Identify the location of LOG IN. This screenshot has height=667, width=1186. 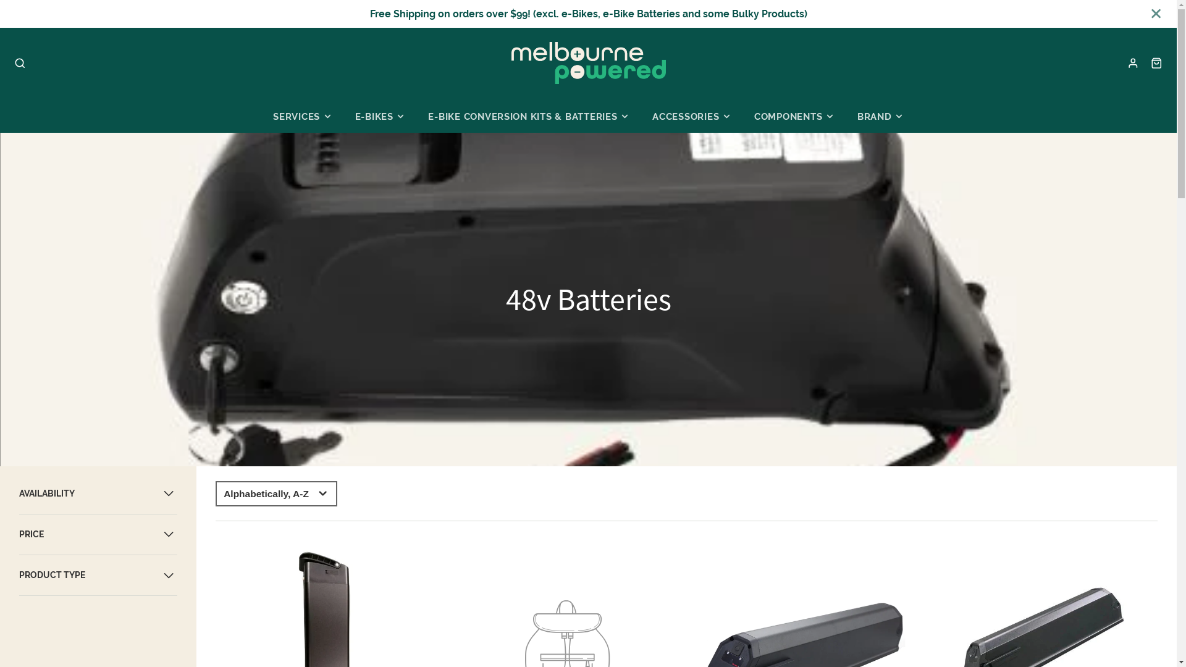
(1133, 63).